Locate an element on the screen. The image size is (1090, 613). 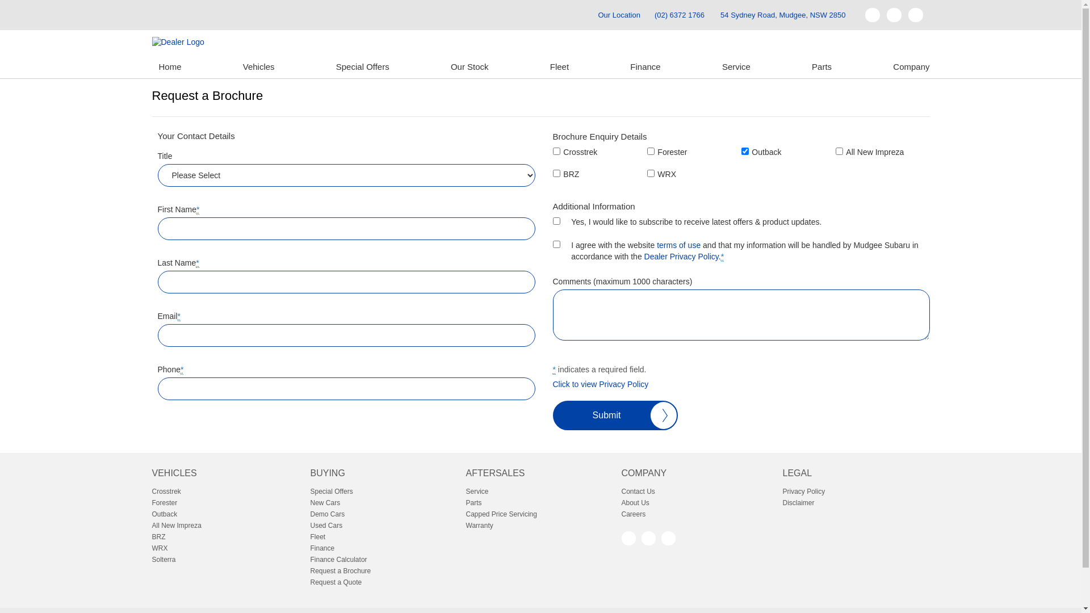
Facebook is located at coordinates (628, 538).